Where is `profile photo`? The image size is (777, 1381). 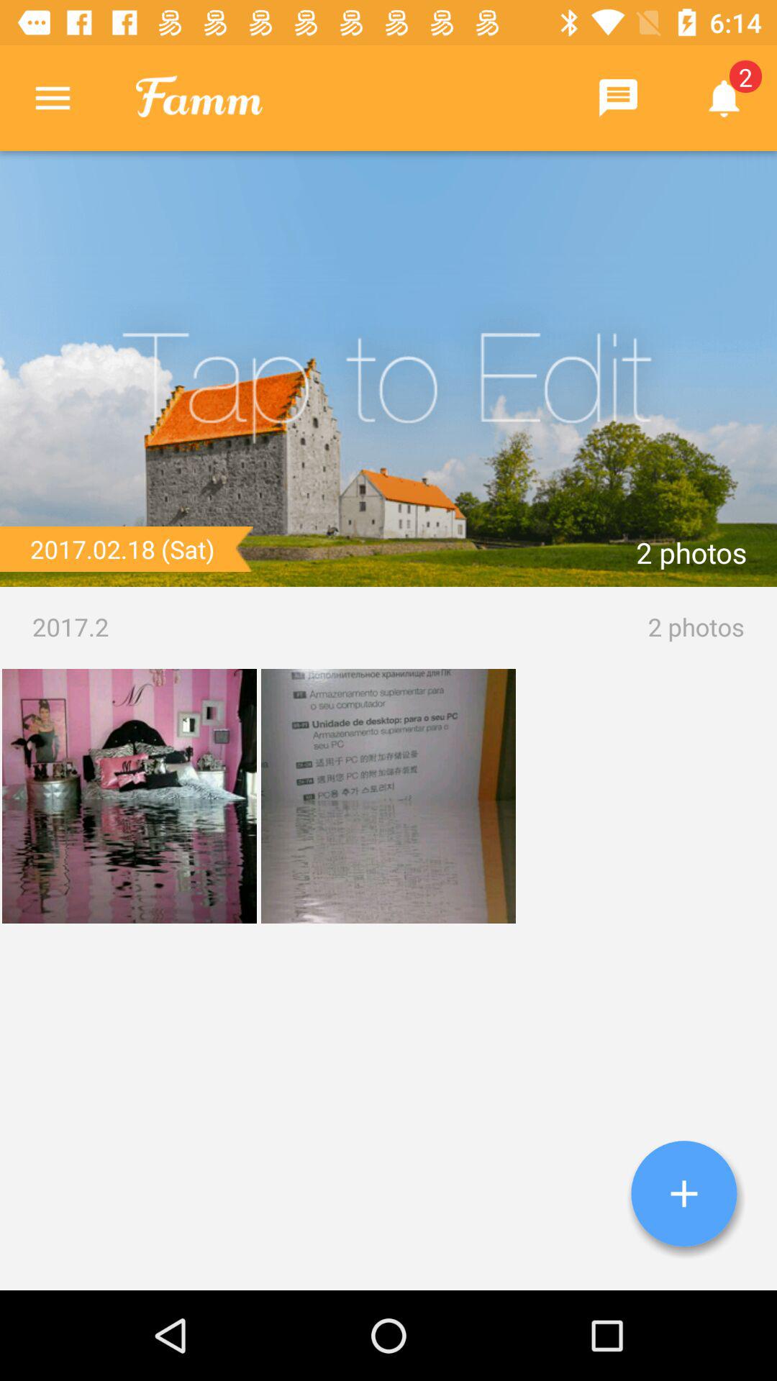
profile photo is located at coordinates (388, 369).